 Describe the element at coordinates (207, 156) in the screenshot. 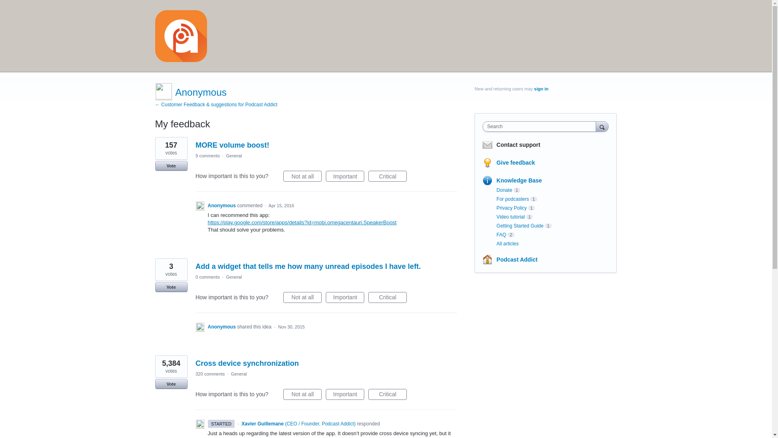

I see `Comments for MORE volume boost!` at that location.